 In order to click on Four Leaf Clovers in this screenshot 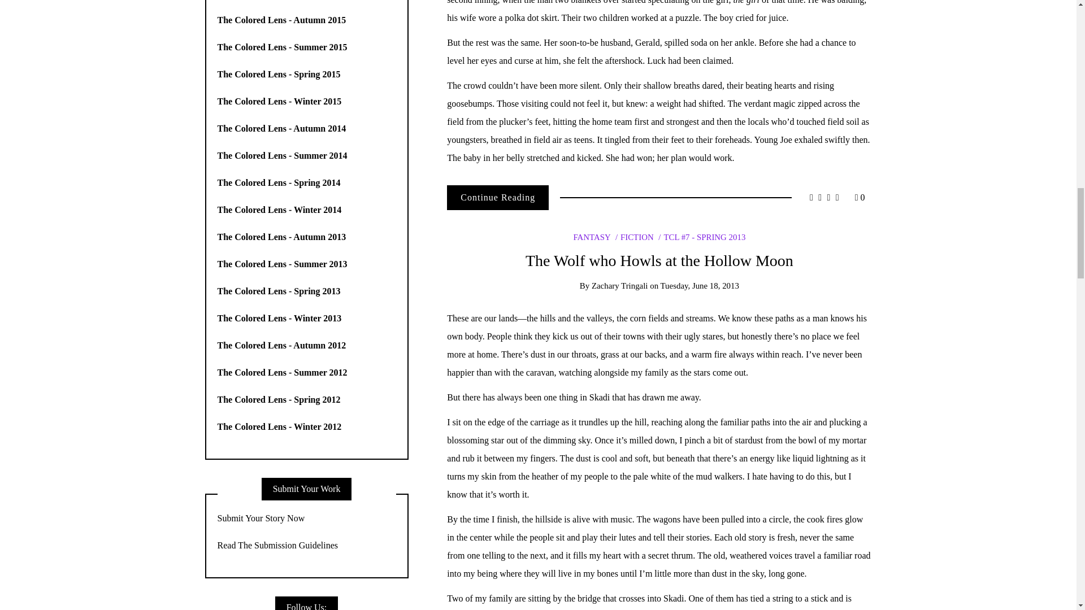, I will do `click(498, 198)`.